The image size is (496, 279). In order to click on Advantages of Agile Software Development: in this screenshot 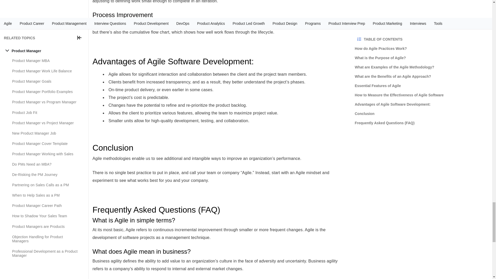, I will do `click(220, 61)`.